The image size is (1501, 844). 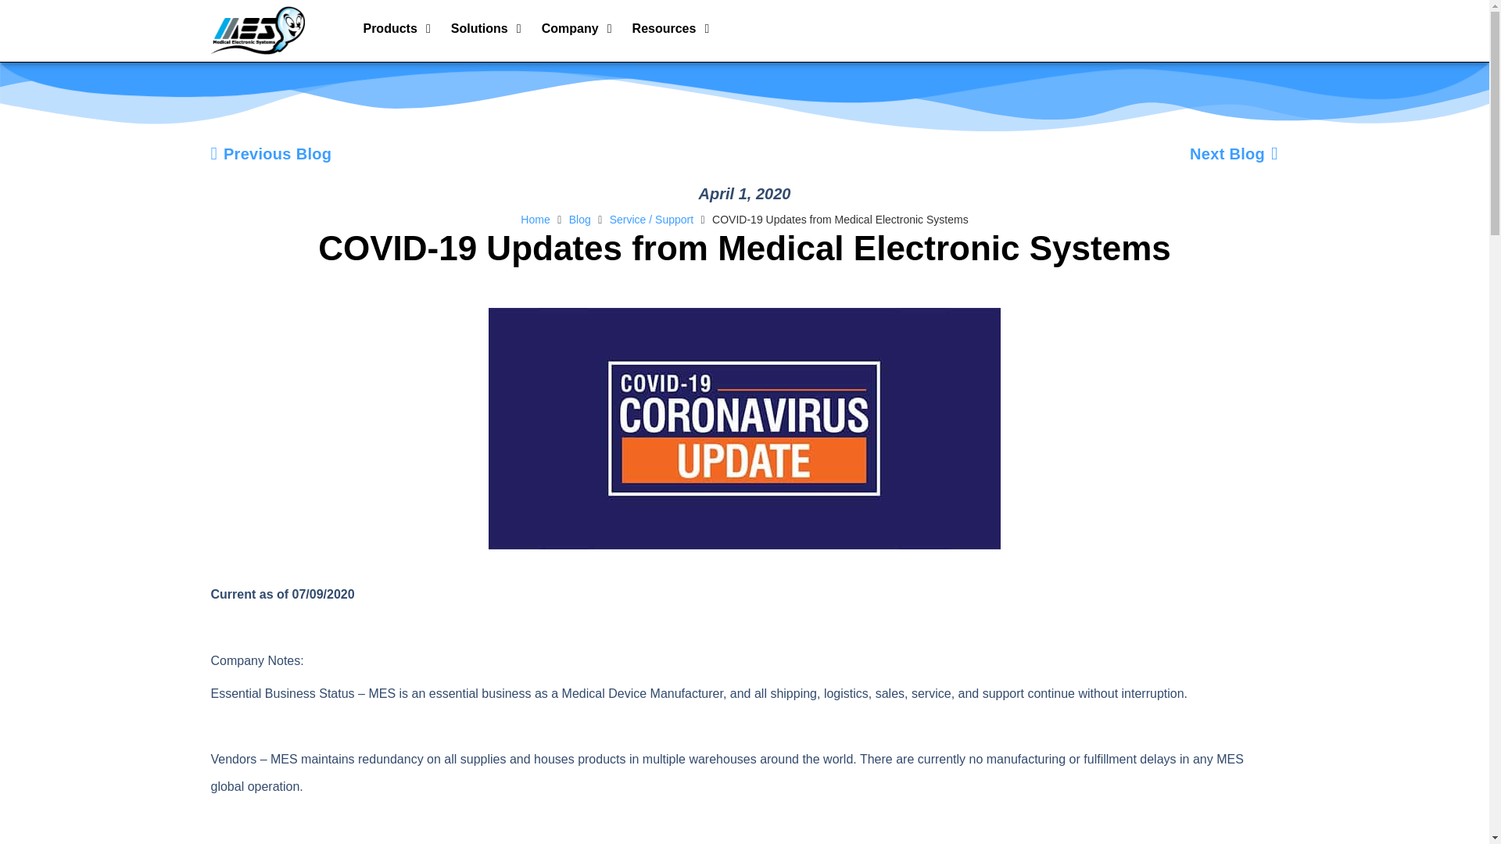 What do you see at coordinates (389, 28) in the screenshot?
I see `Products` at bounding box center [389, 28].